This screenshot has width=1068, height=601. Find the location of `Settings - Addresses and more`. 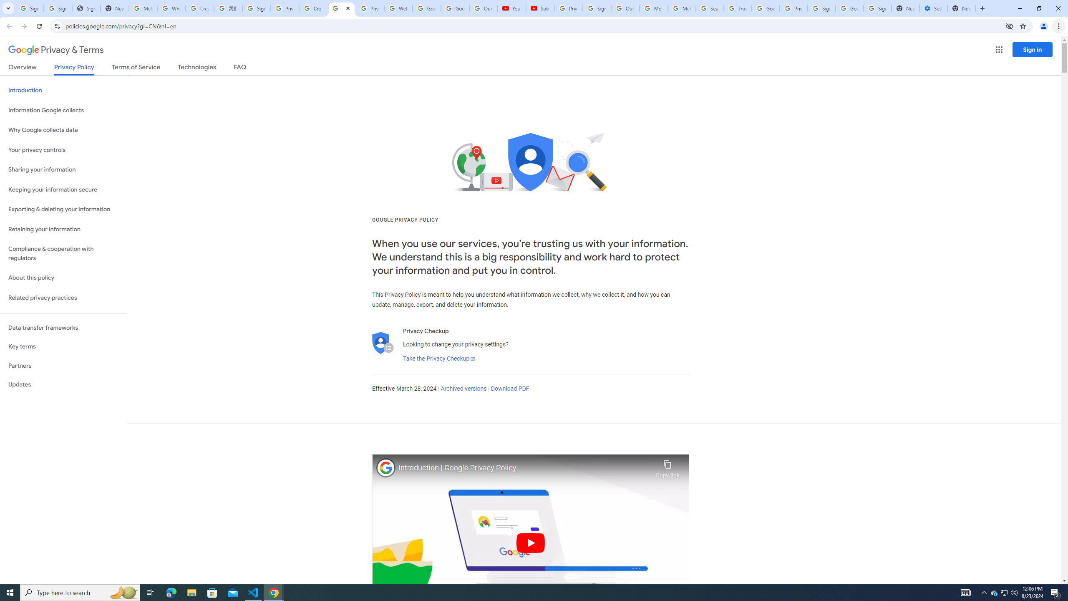

Settings - Addresses and more is located at coordinates (933, 8).